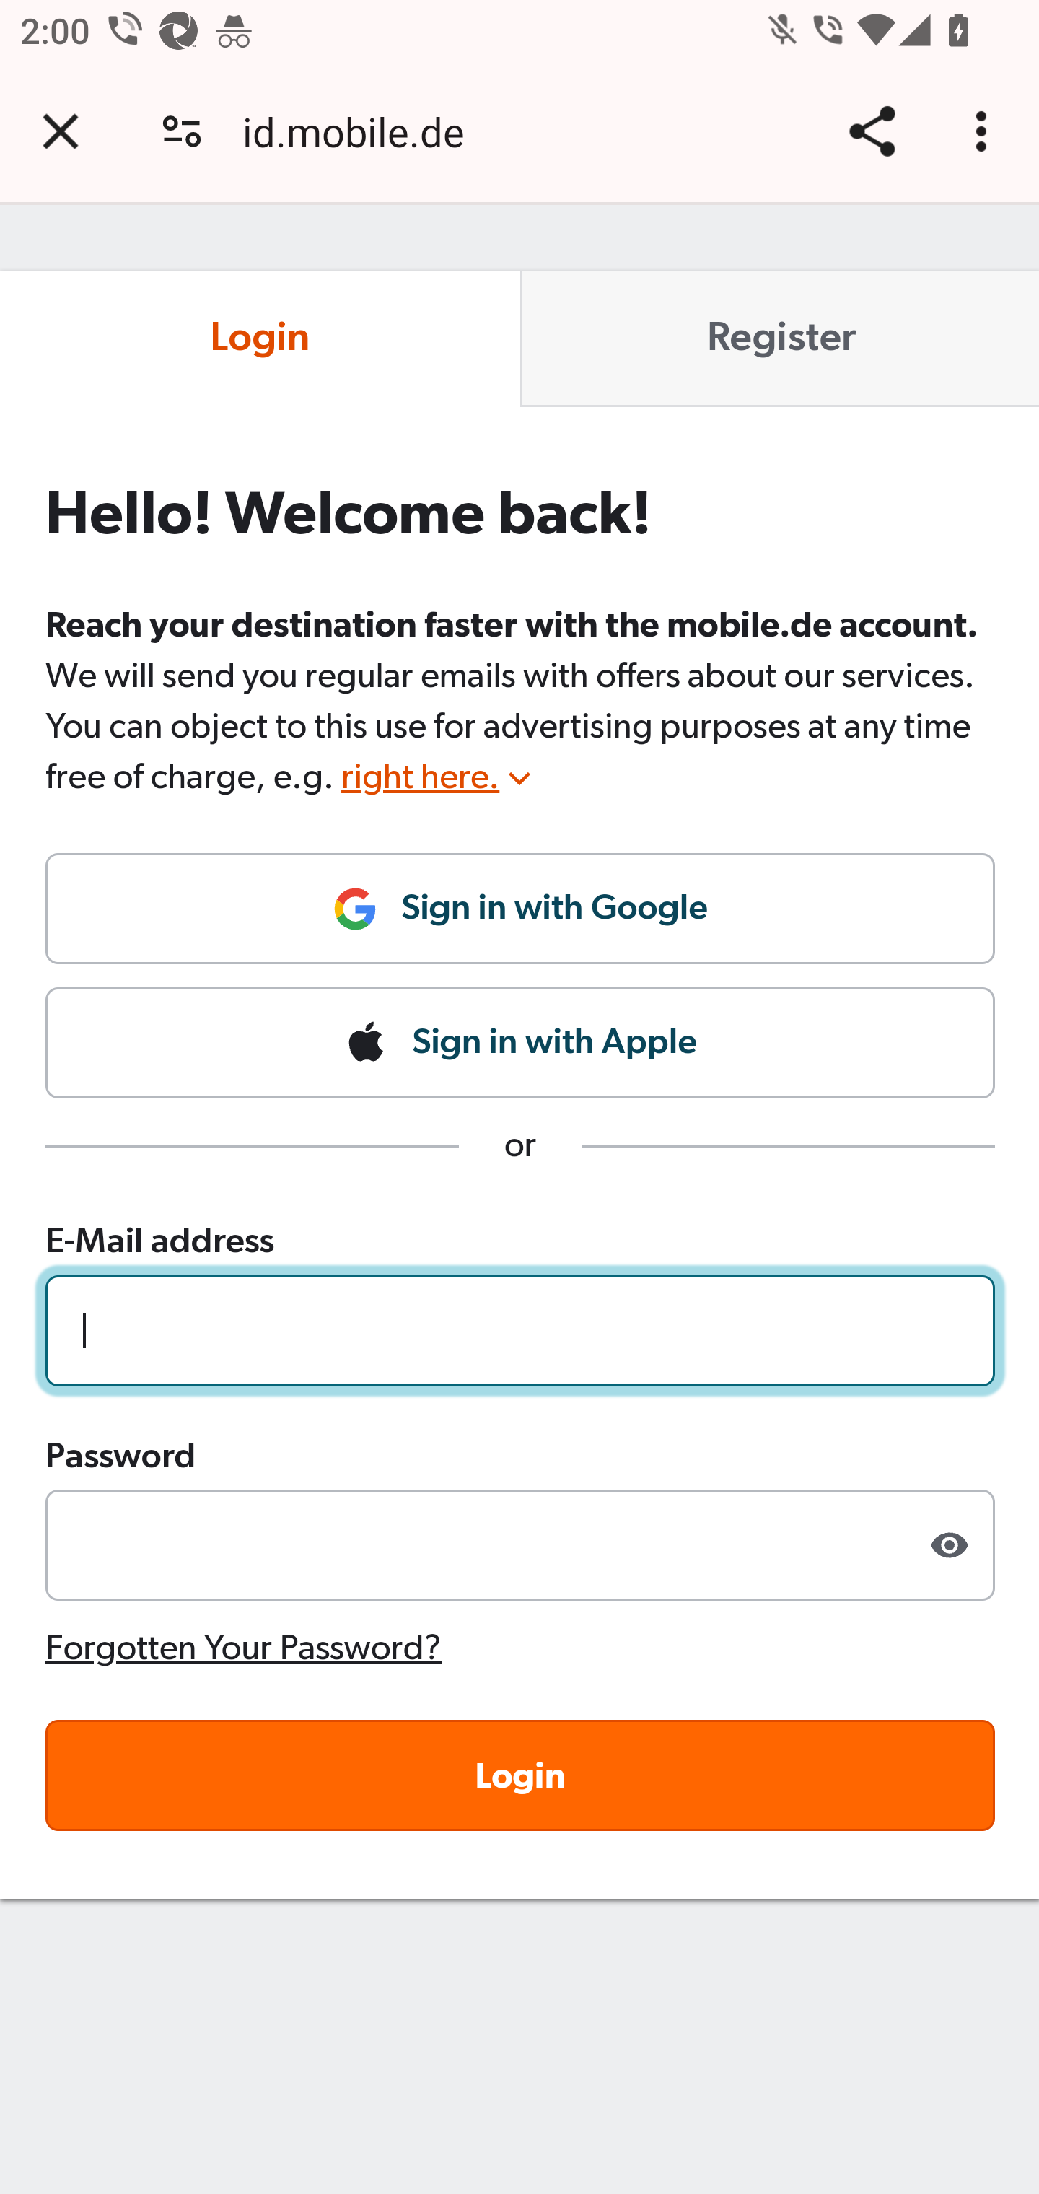 The height and width of the screenshot is (2194, 1039). Describe the element at coordinates (61, 131) in the screenshot. I see `Close tab` at that location.